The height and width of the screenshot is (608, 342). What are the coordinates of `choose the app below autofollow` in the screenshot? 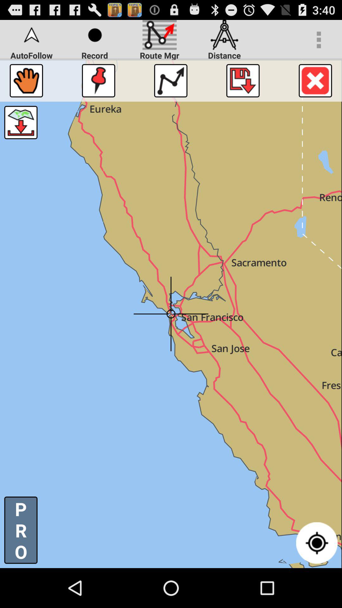 It's located at (26, 80).